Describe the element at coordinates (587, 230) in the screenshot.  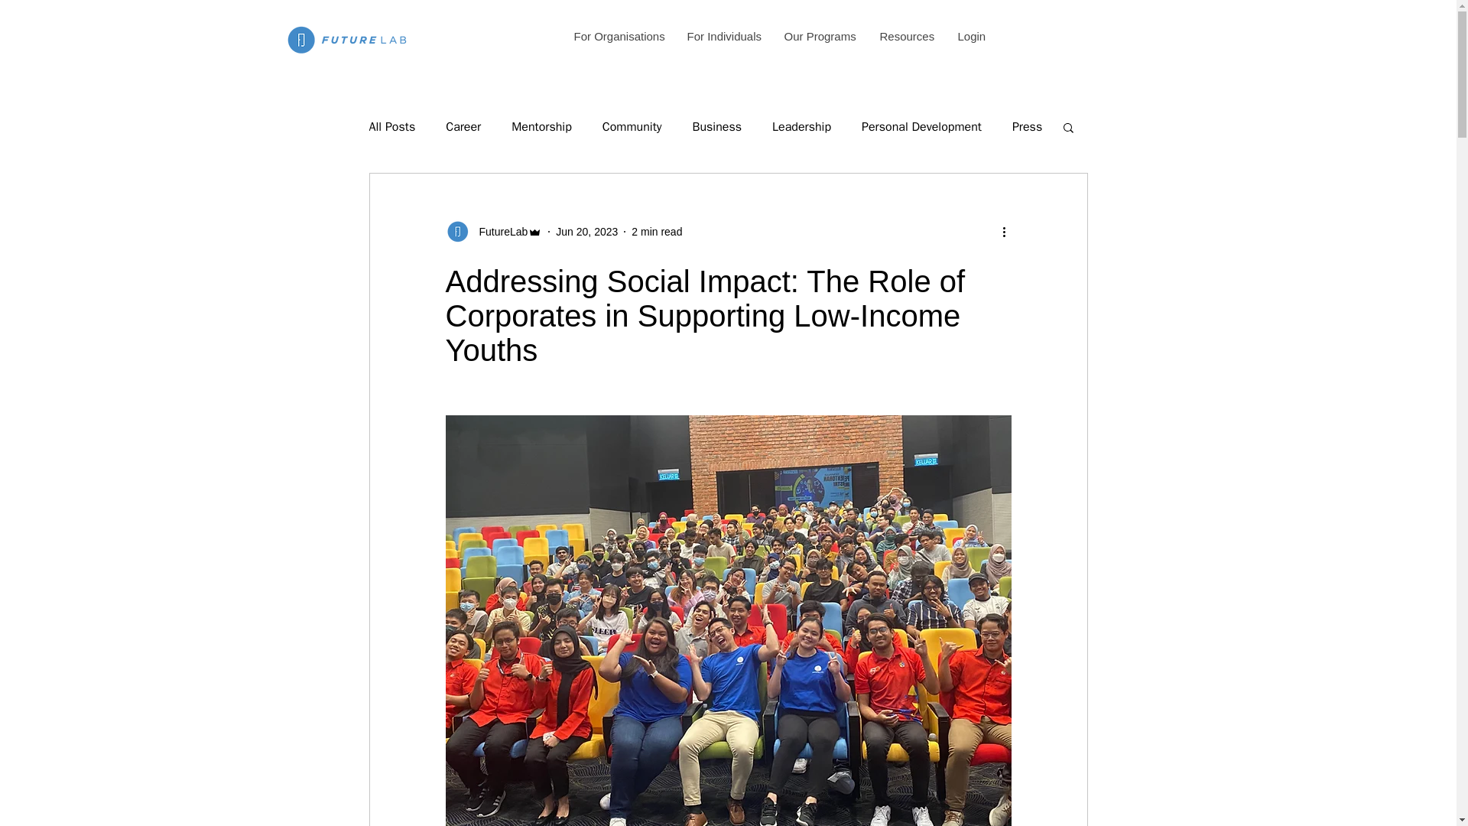
I see `Jun 20, 2023` at that location.